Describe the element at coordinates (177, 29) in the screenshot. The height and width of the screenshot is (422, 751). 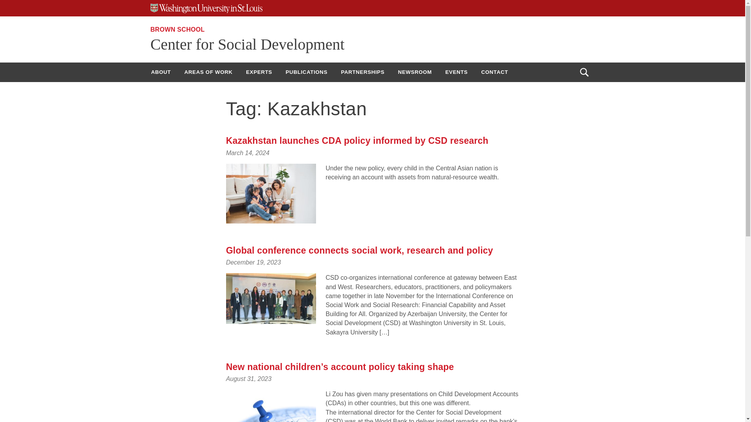
I see `BROWN SCHOOL` at that location.